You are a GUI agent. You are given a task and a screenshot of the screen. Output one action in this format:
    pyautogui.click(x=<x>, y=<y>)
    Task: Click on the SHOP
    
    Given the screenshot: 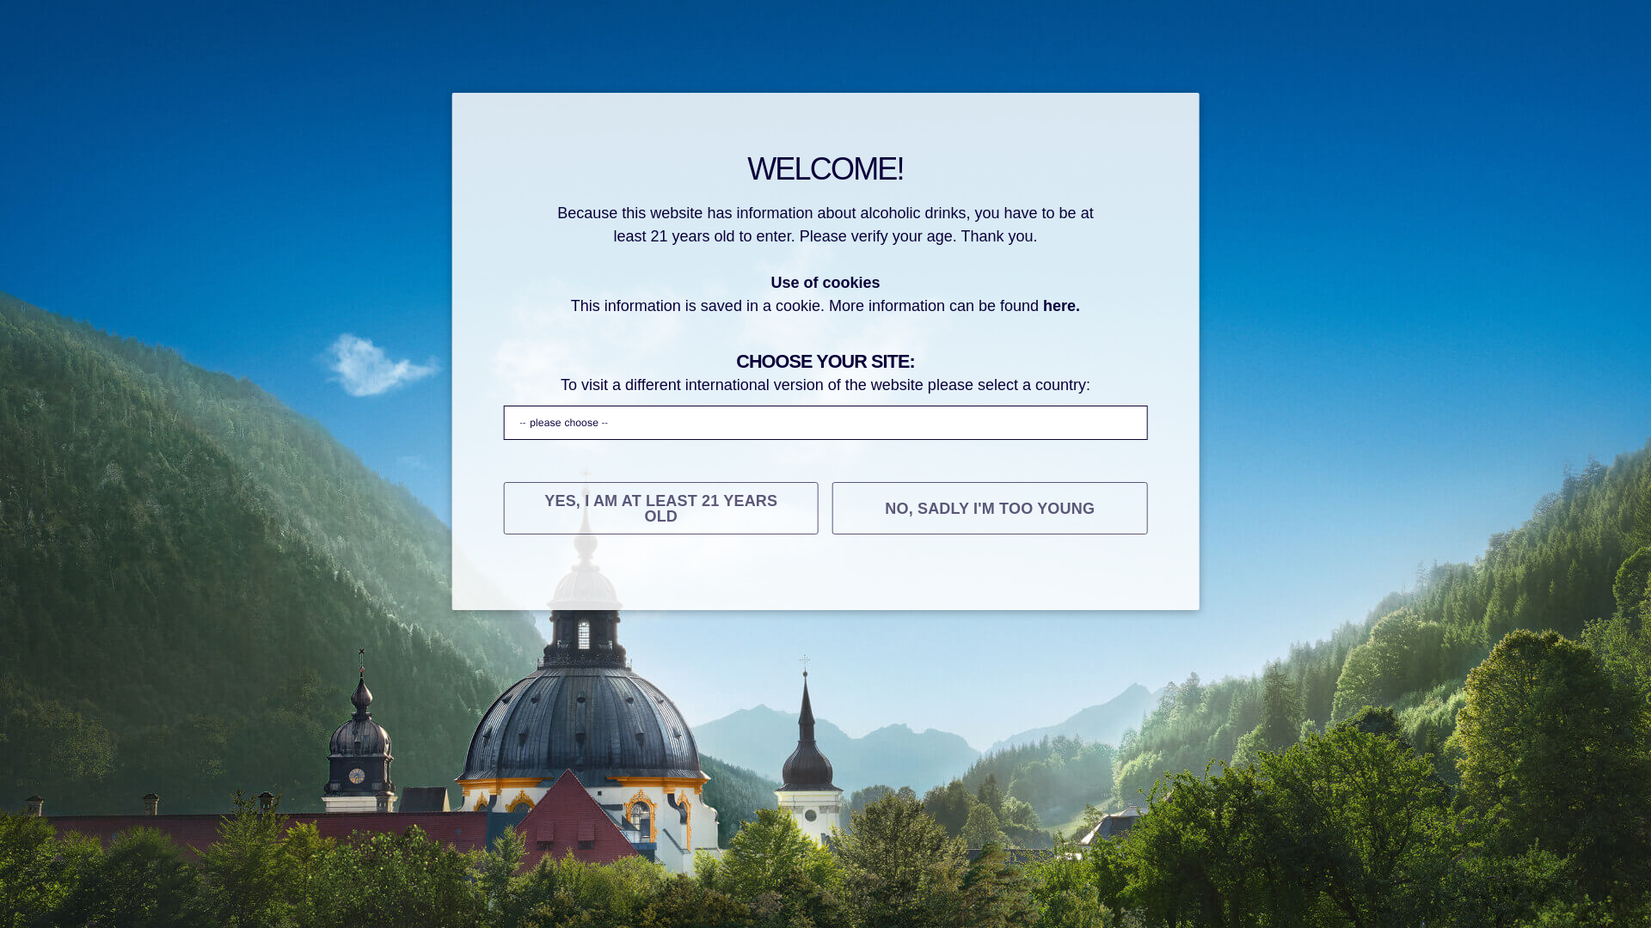 What is the action you would take?
    pyautogui.click(x=1251, y=583)
    